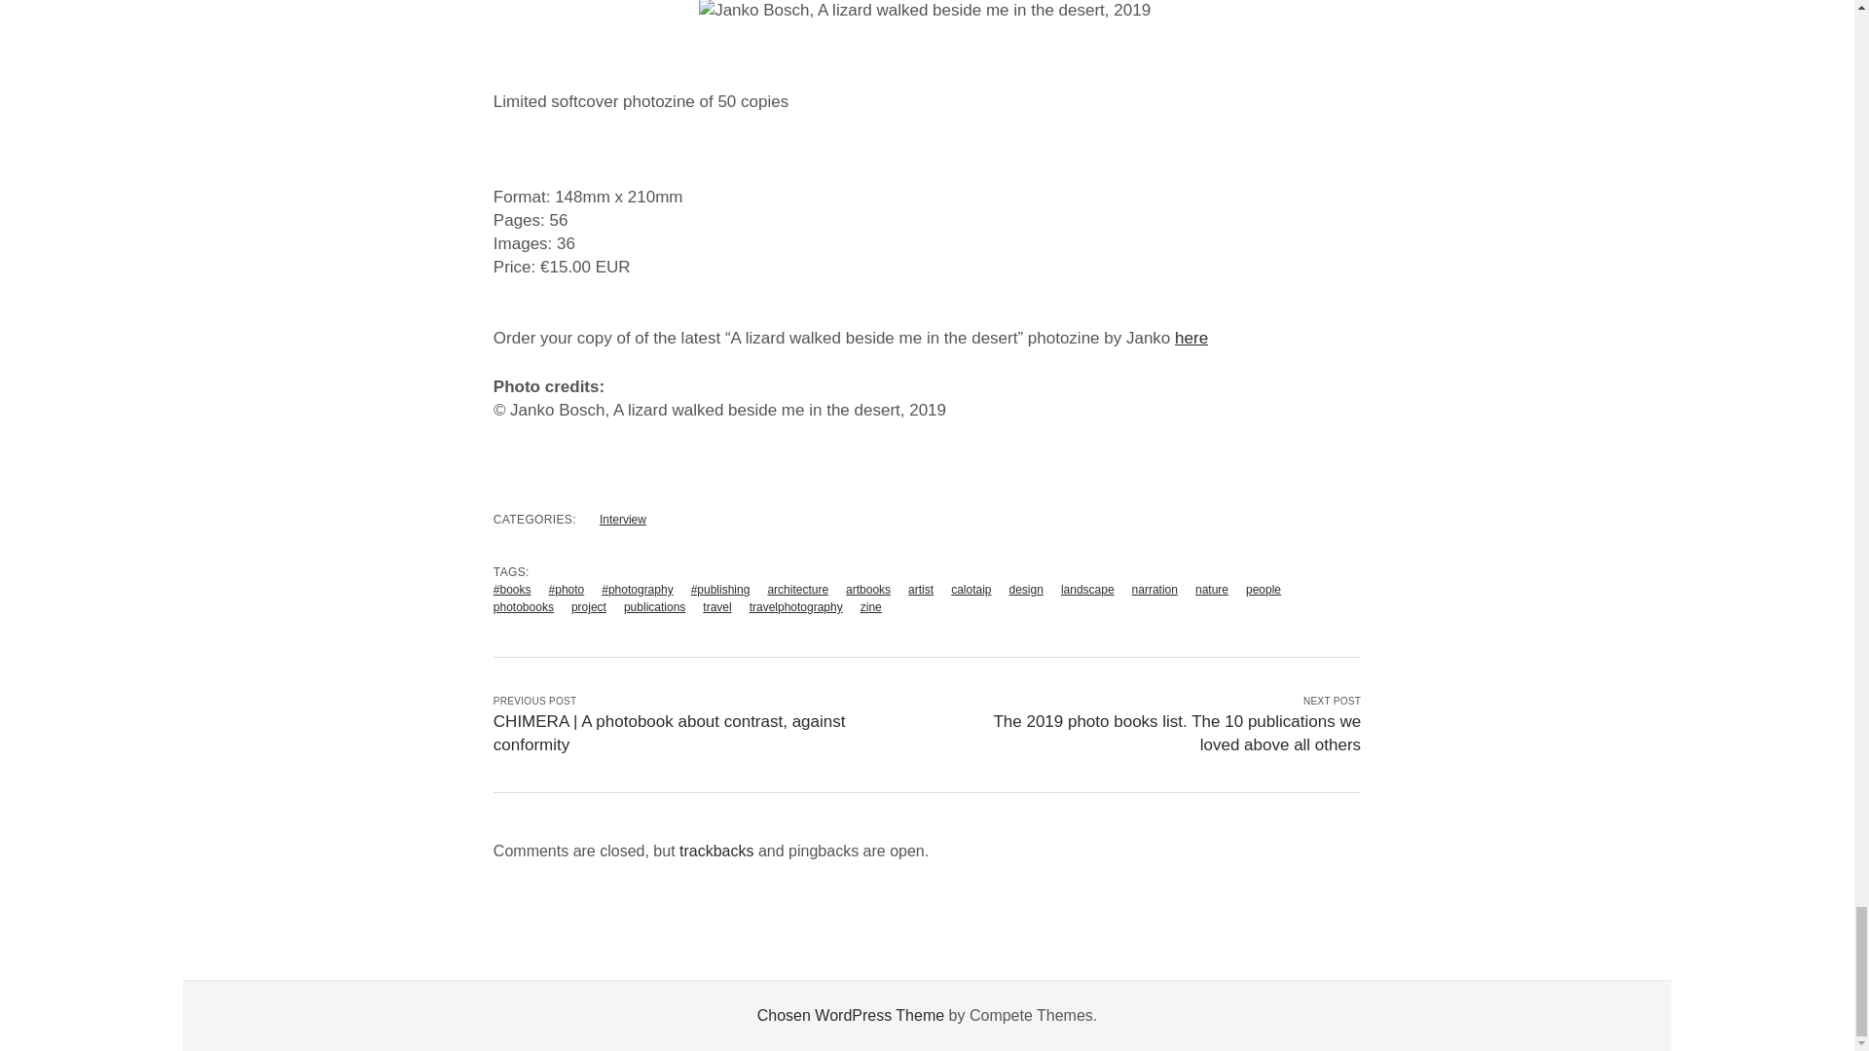  Describe the element at coordinates (870, 606) in the screenshot. I see `zine` at that location.